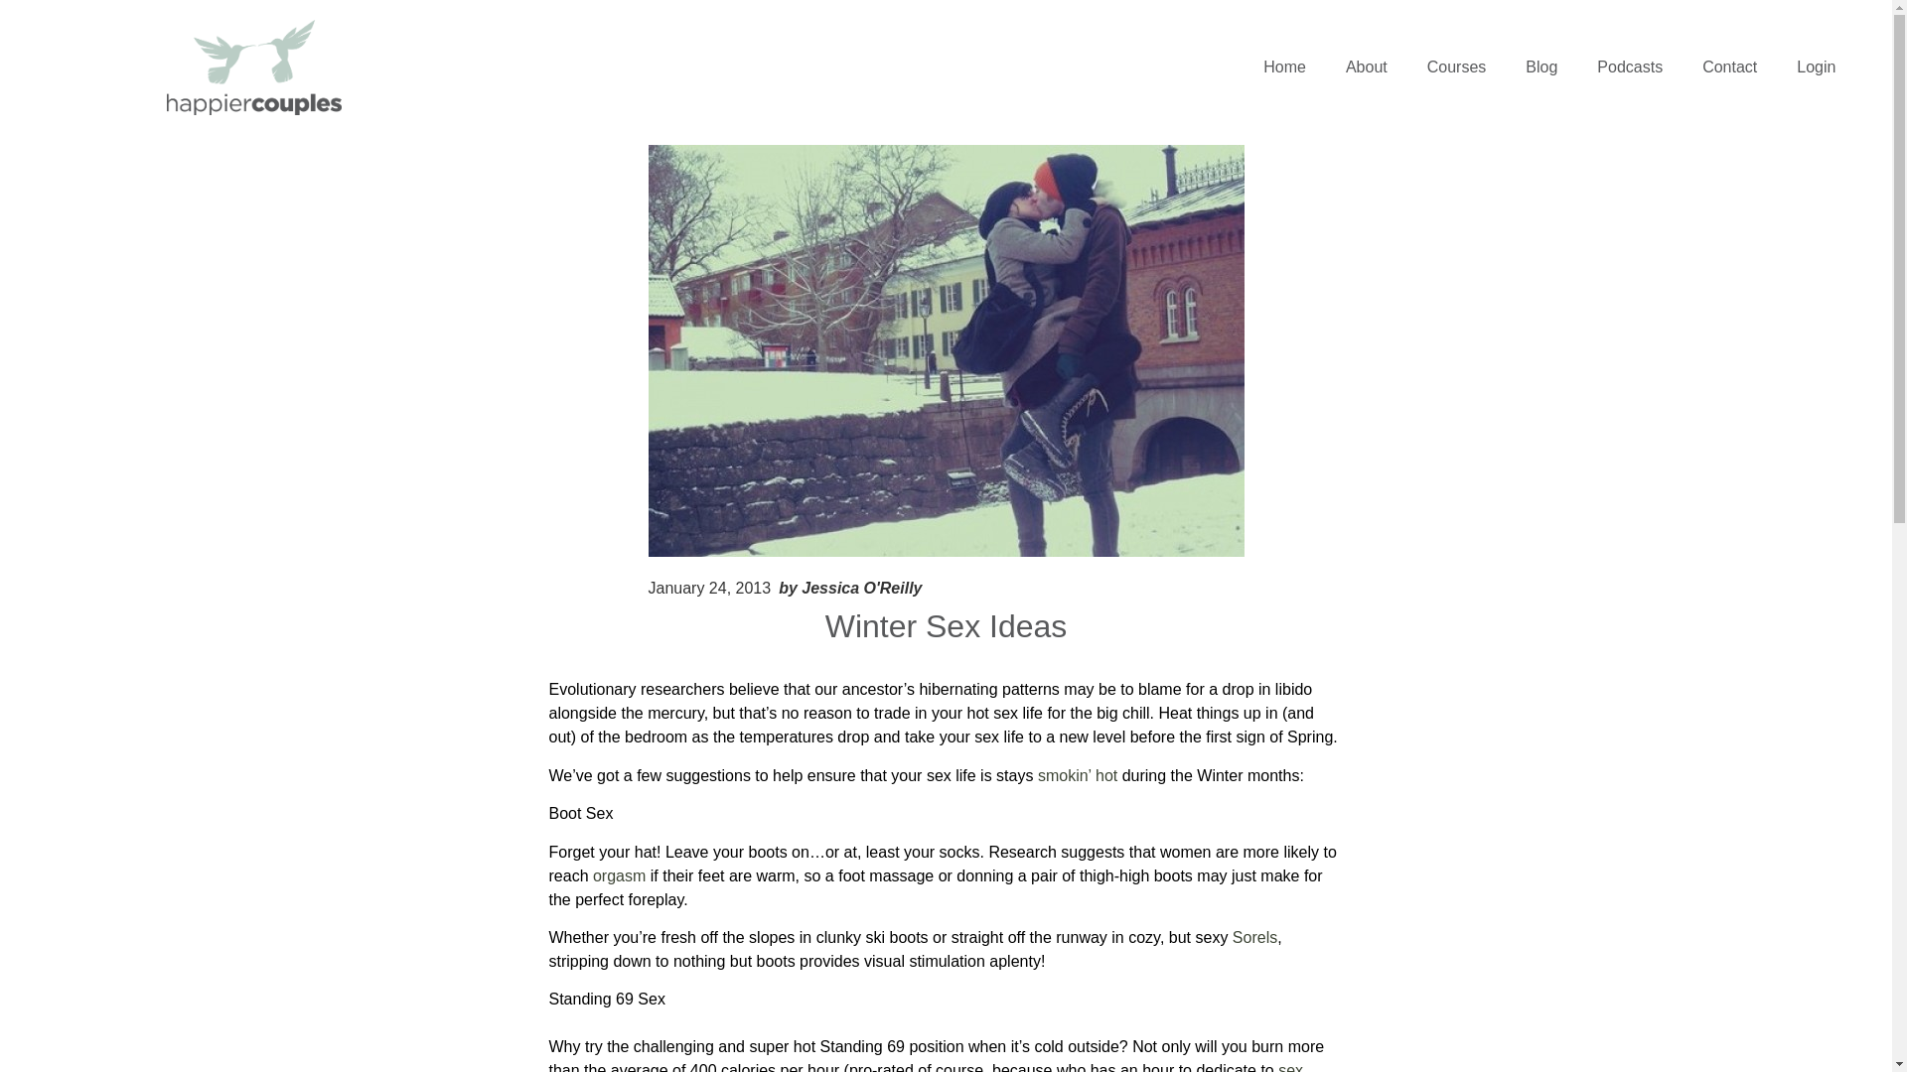 This screenshot has width=1907, height=1072. I want to click on About, so click(1366, 67).